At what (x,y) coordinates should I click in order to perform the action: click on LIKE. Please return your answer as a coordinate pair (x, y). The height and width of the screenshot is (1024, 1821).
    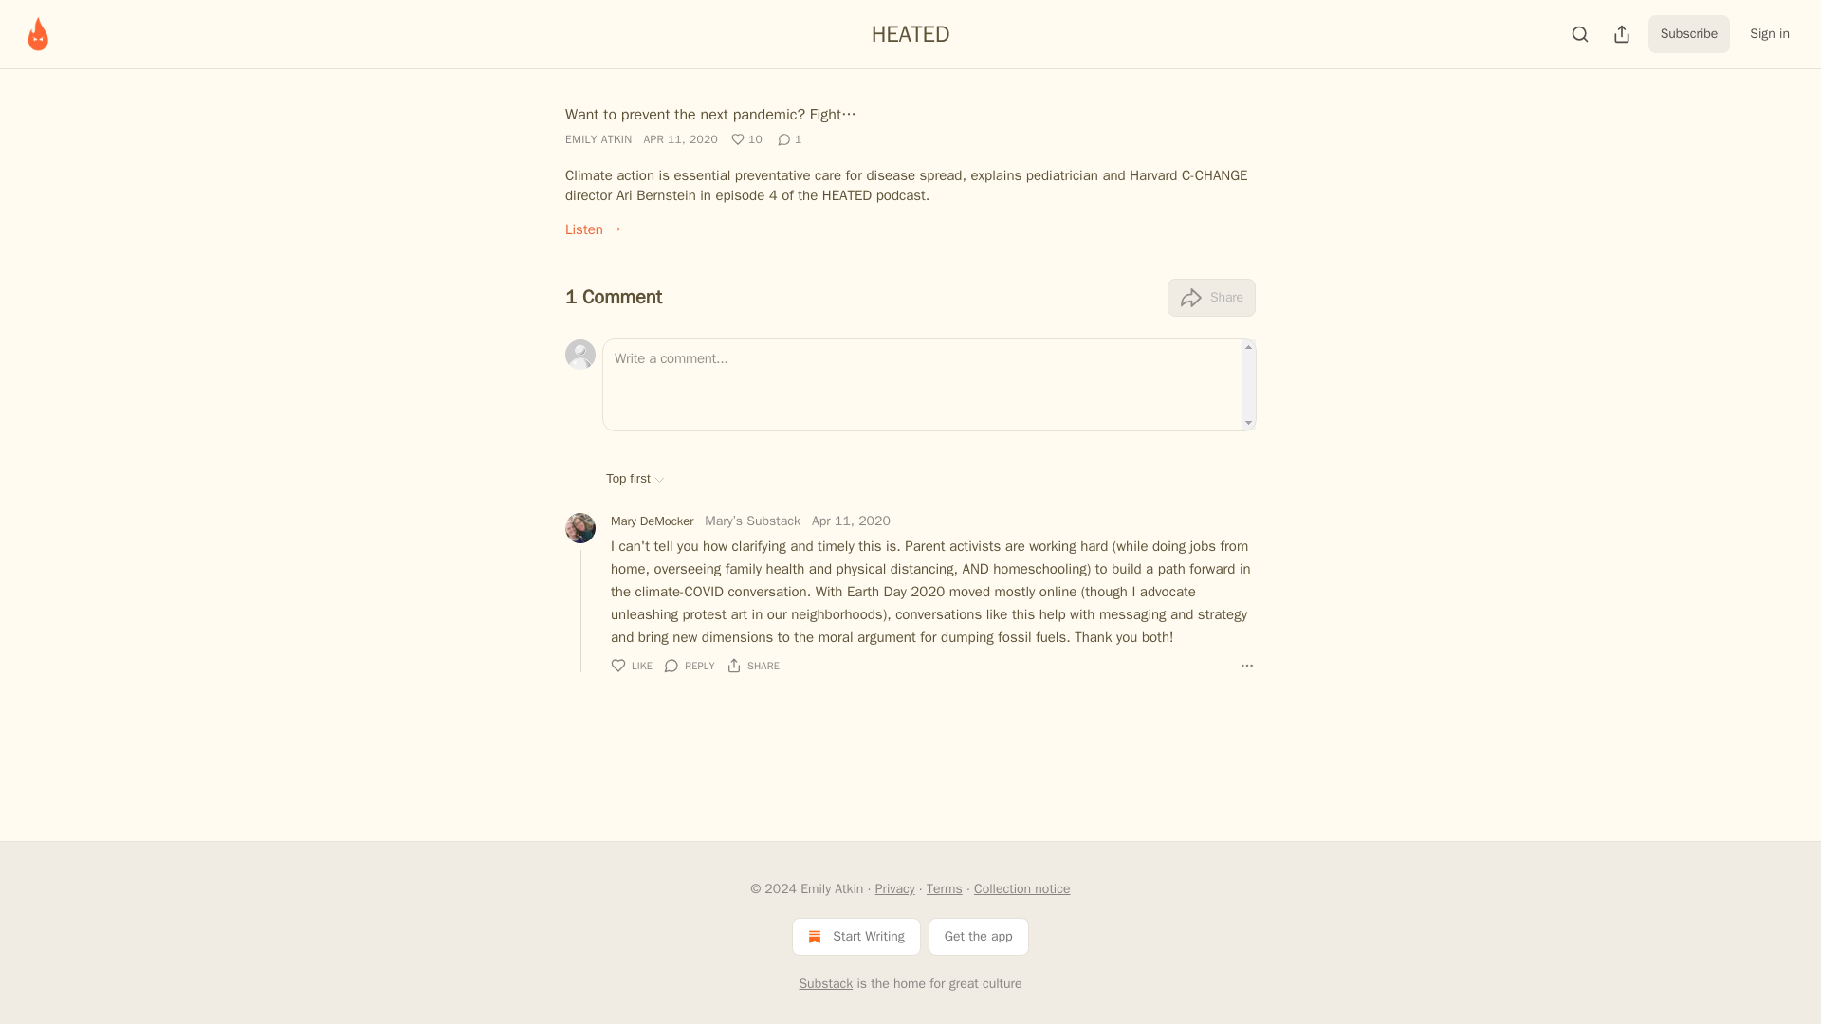
    Looking at the image, I should click on (631, 666).